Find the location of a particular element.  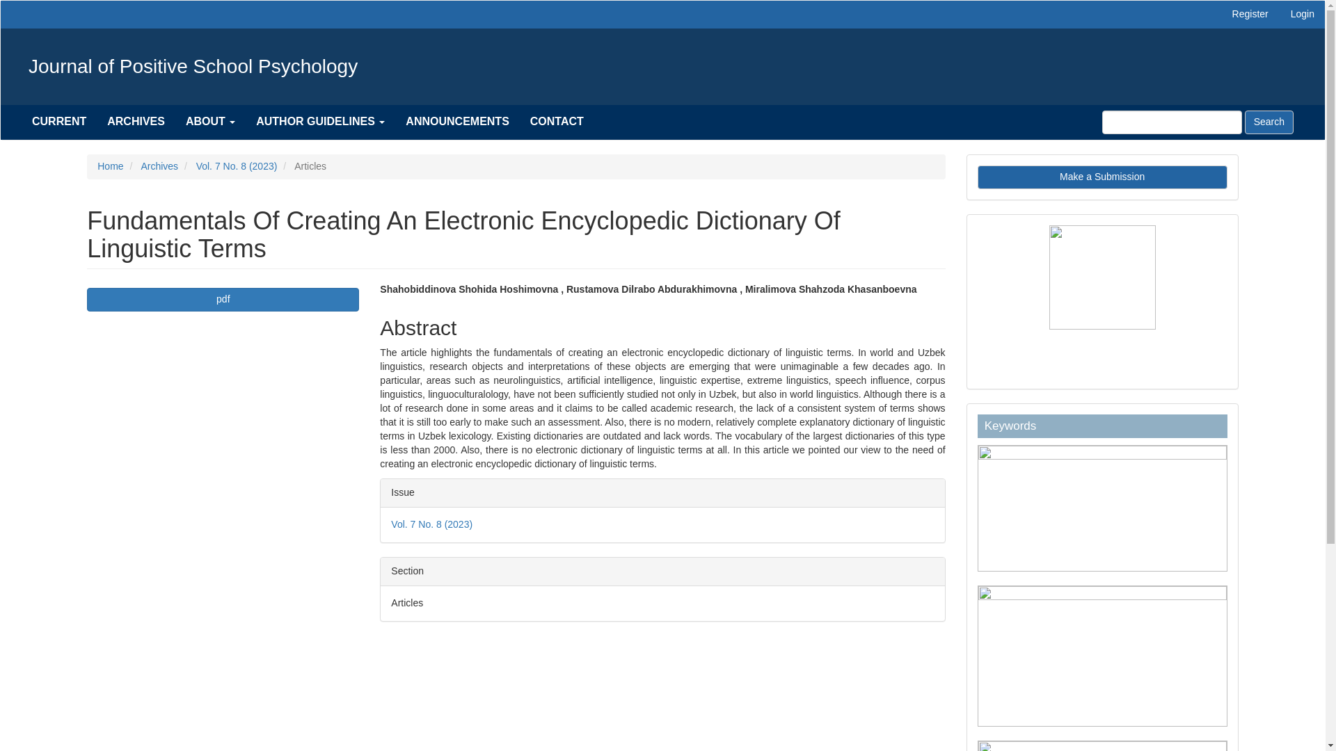

ARCHIVES is located at coordinates (135, 121).